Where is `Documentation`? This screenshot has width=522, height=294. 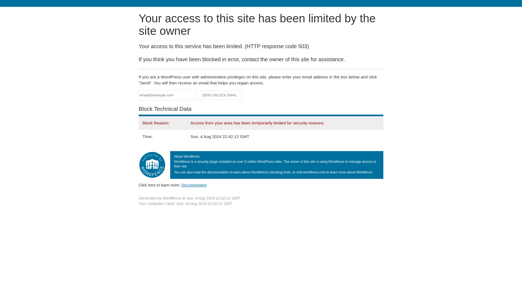 Documentation is located at coordinates (194, 185).